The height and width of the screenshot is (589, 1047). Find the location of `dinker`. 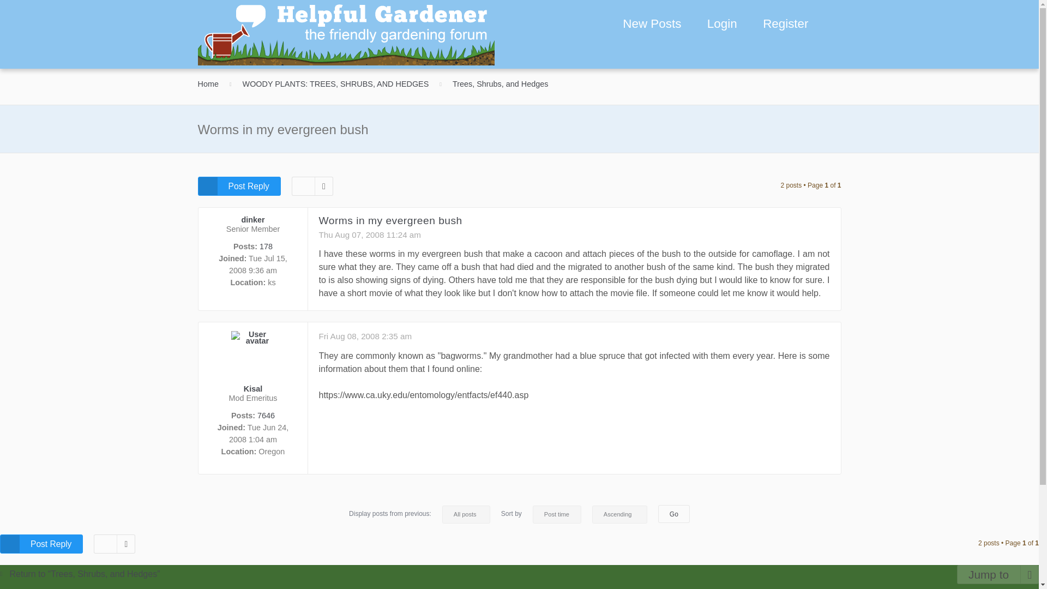

dinker is located at coordinates (252, 220).